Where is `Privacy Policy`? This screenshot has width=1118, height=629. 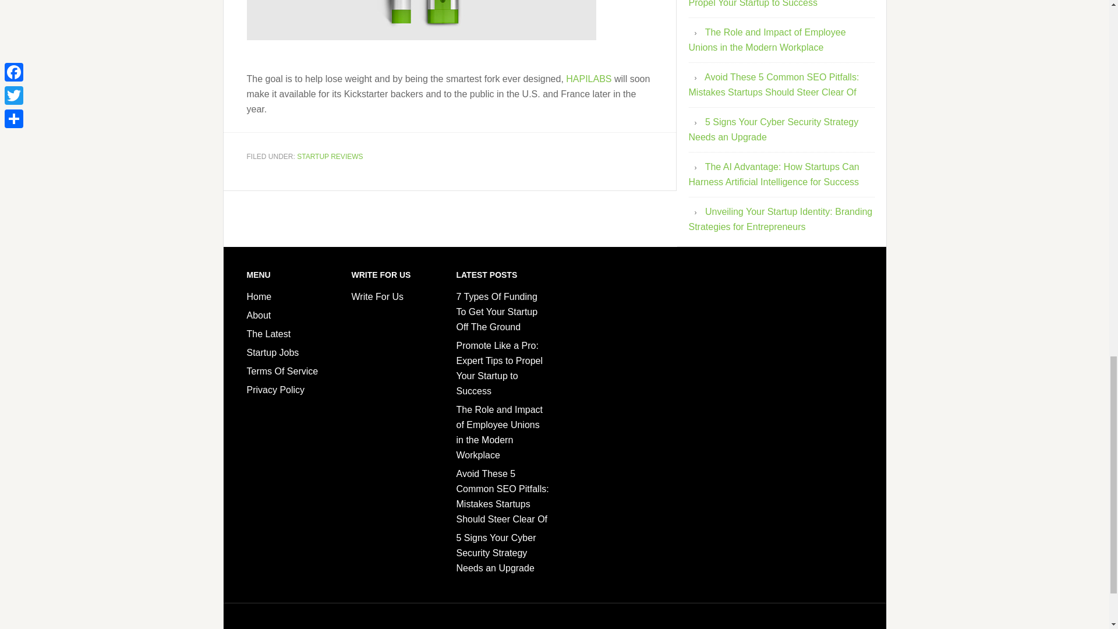 Privacy Policy is located at coordinates (276, 390).